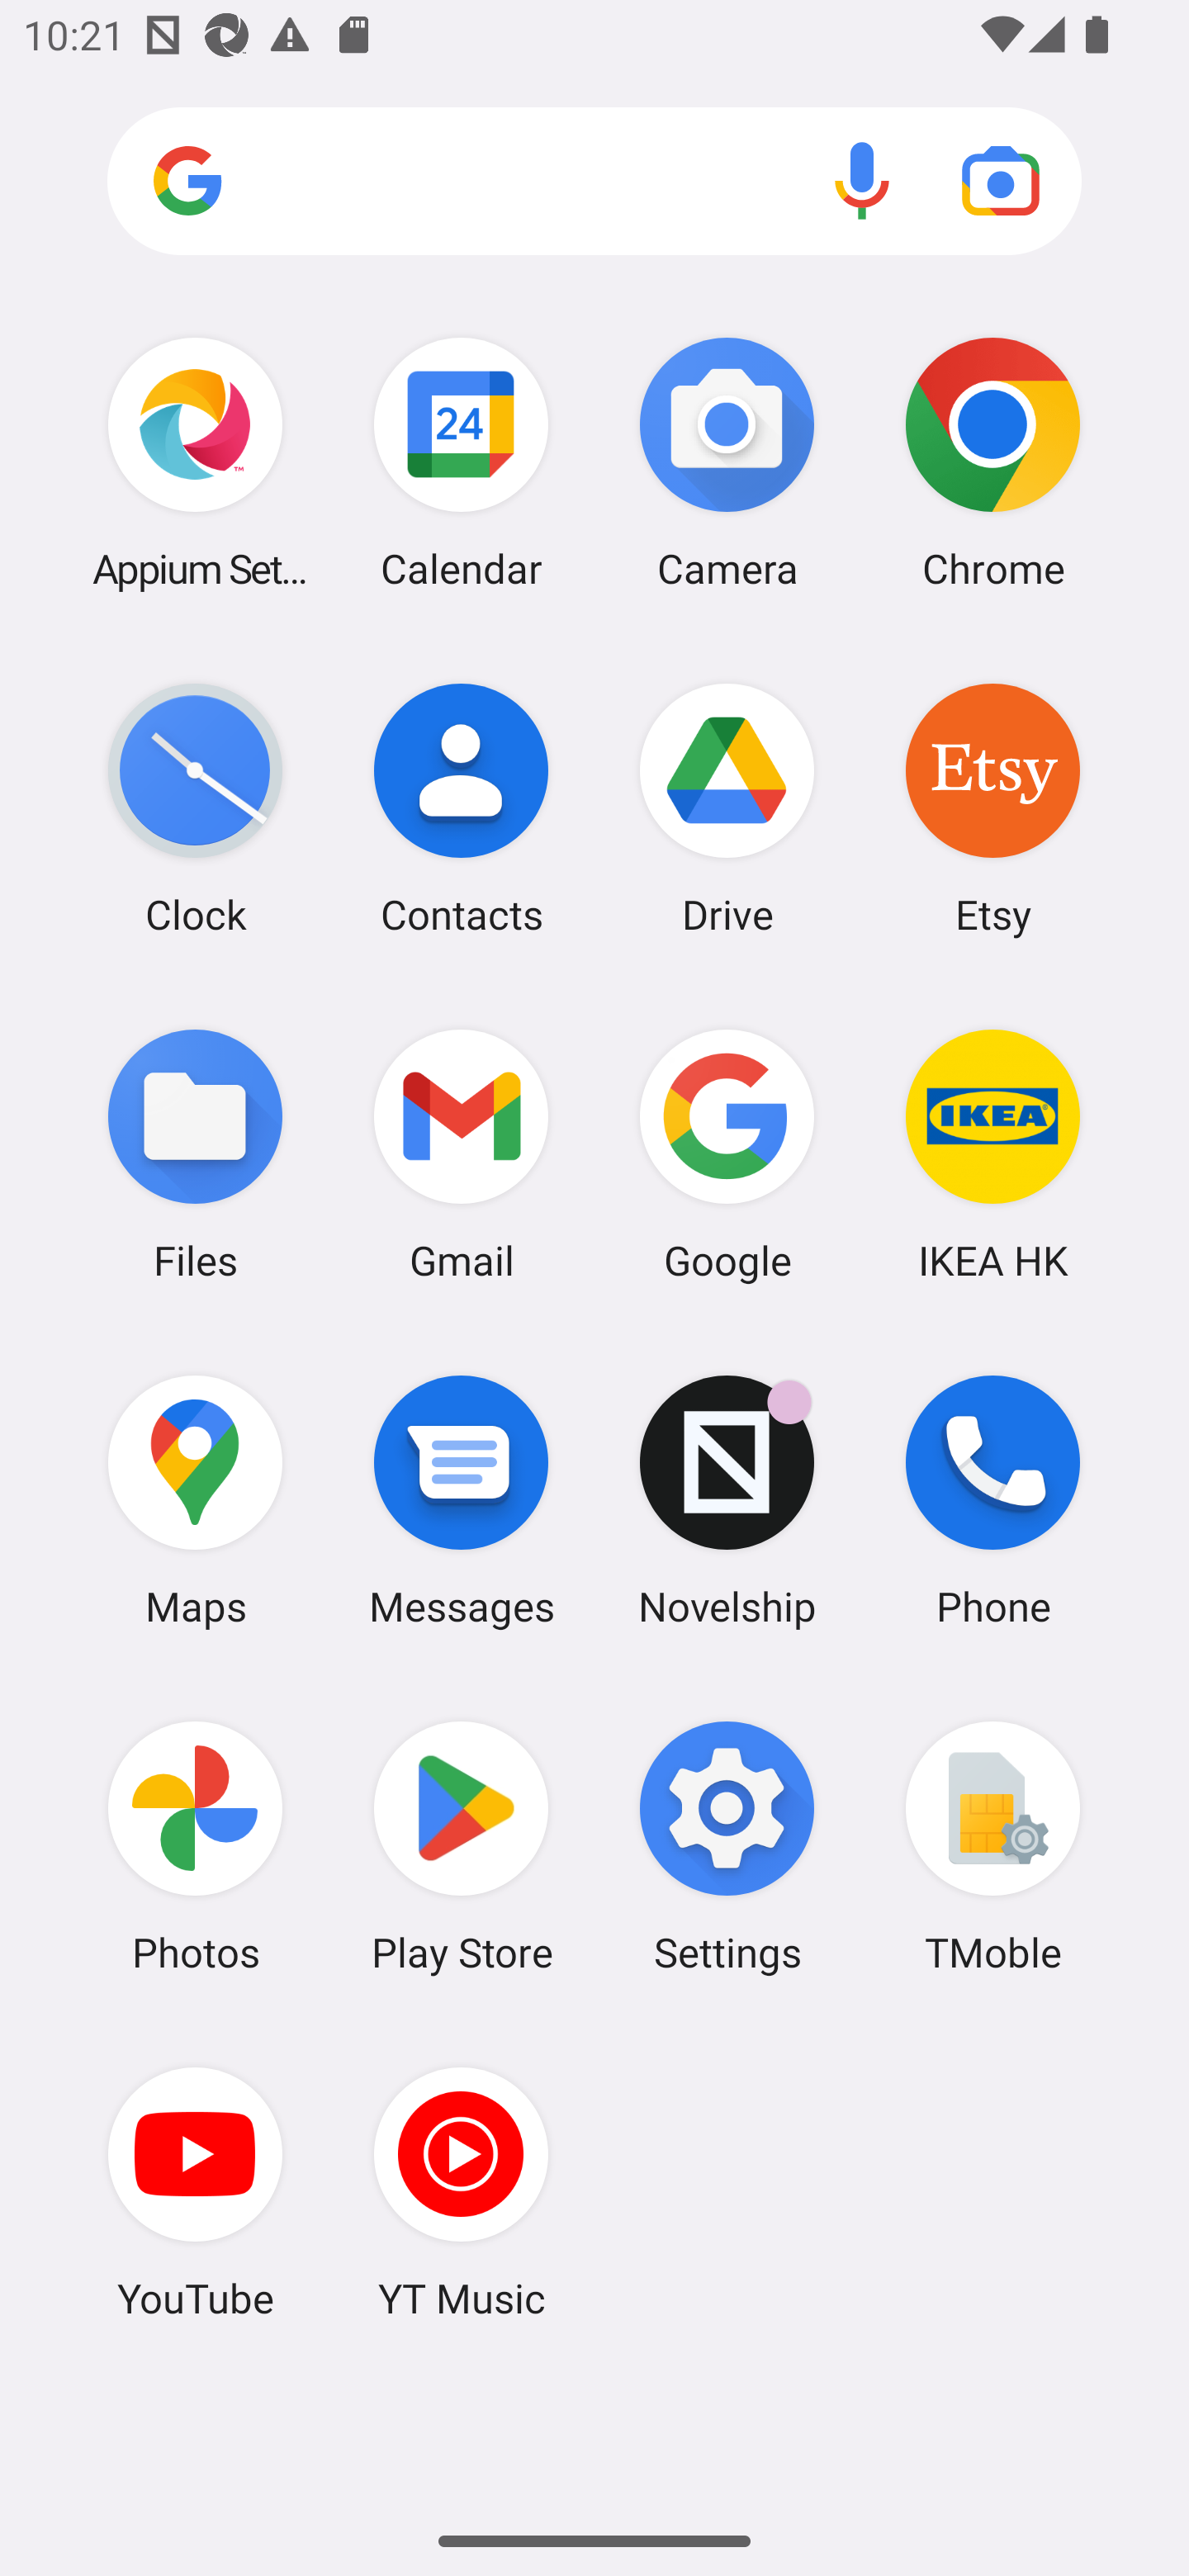 Image resolution: width=1189 pixels, height=2576 pixels. I want to click on Etsy, so click(992, 808).